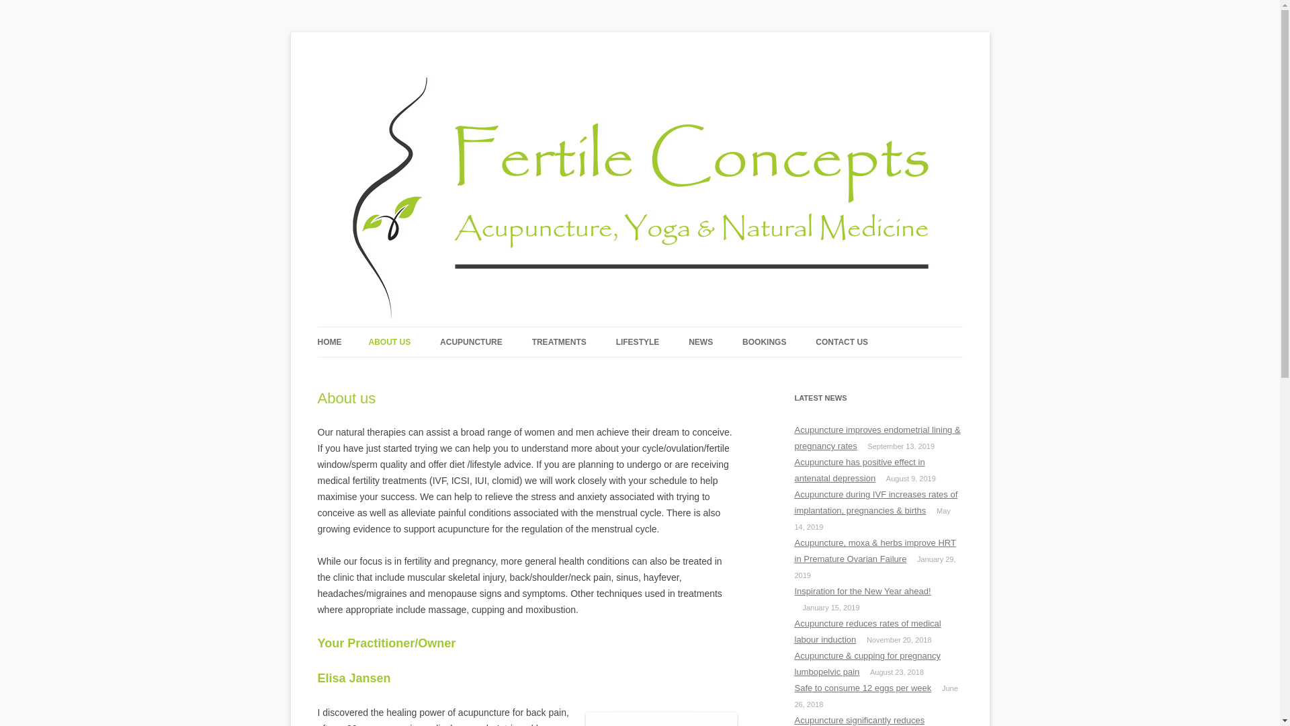 The width and height of the screenshot is (1290, 726). Describe the element at coordinates (863, 592) in the screenshot. I see `Inspiration for the New Year ahead!` at that location.